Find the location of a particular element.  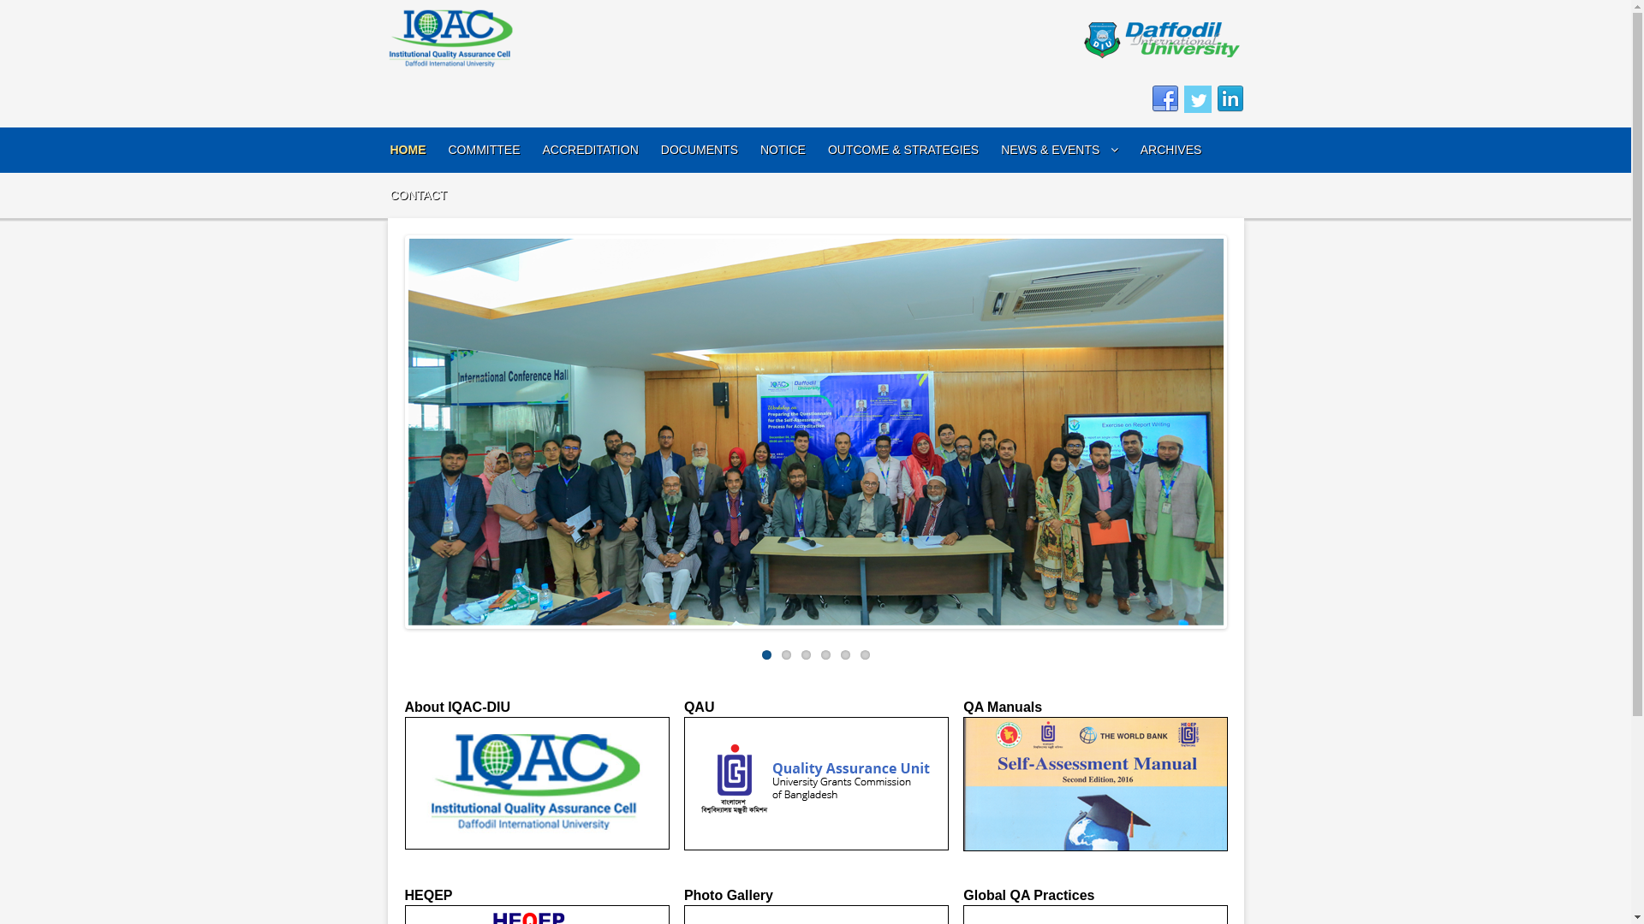

3 is located at coordinates (807, 655).